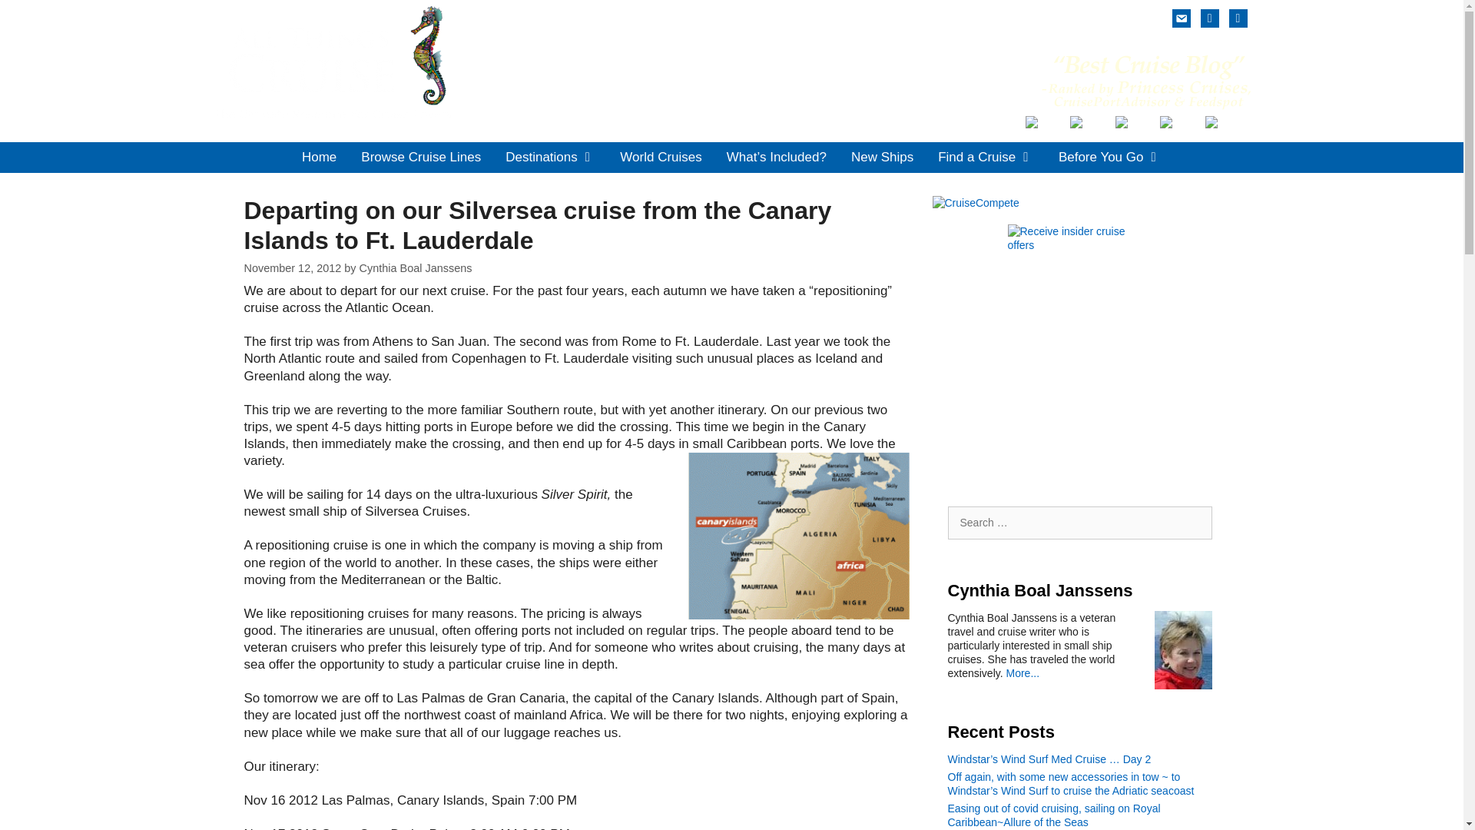 The height and width of the screenshot is (830, 1475). What do you see at coordinates (986, 157) in the screenshot?
I see `Find a Cruise` at bounding box center [986, 157].